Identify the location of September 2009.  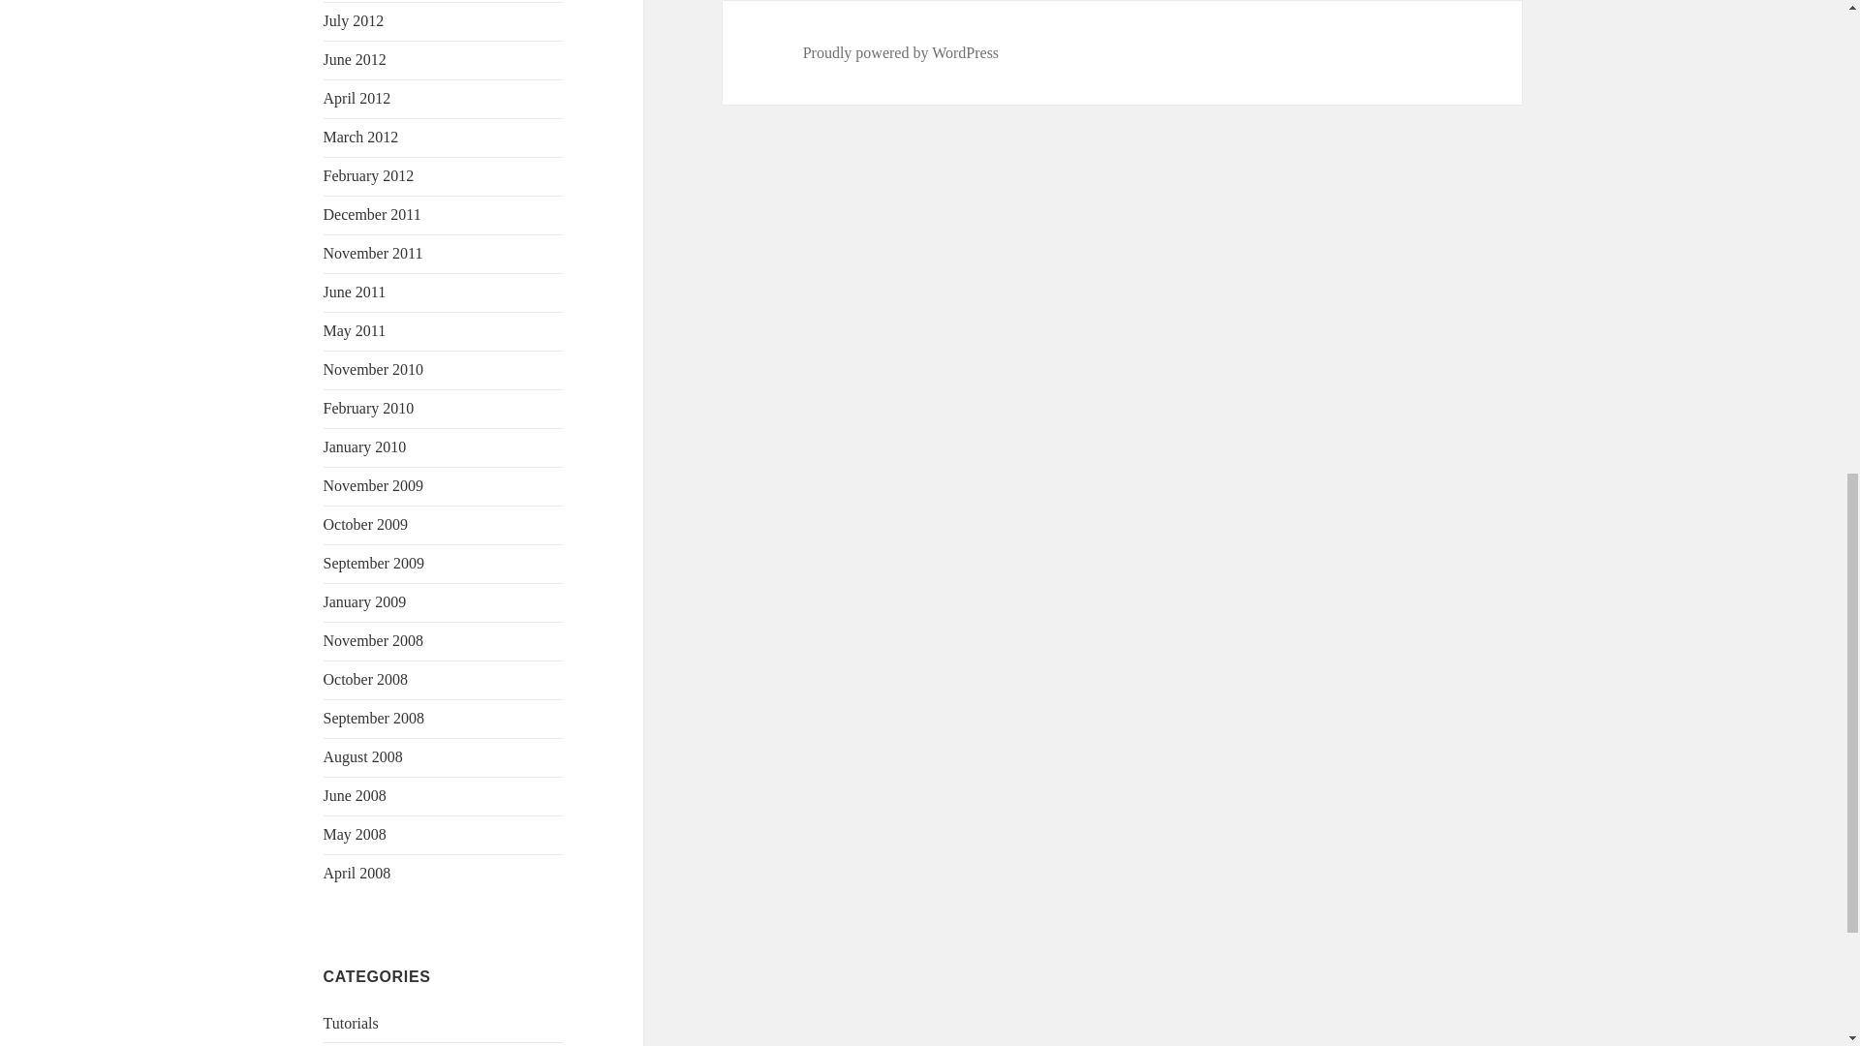
(374, 563).